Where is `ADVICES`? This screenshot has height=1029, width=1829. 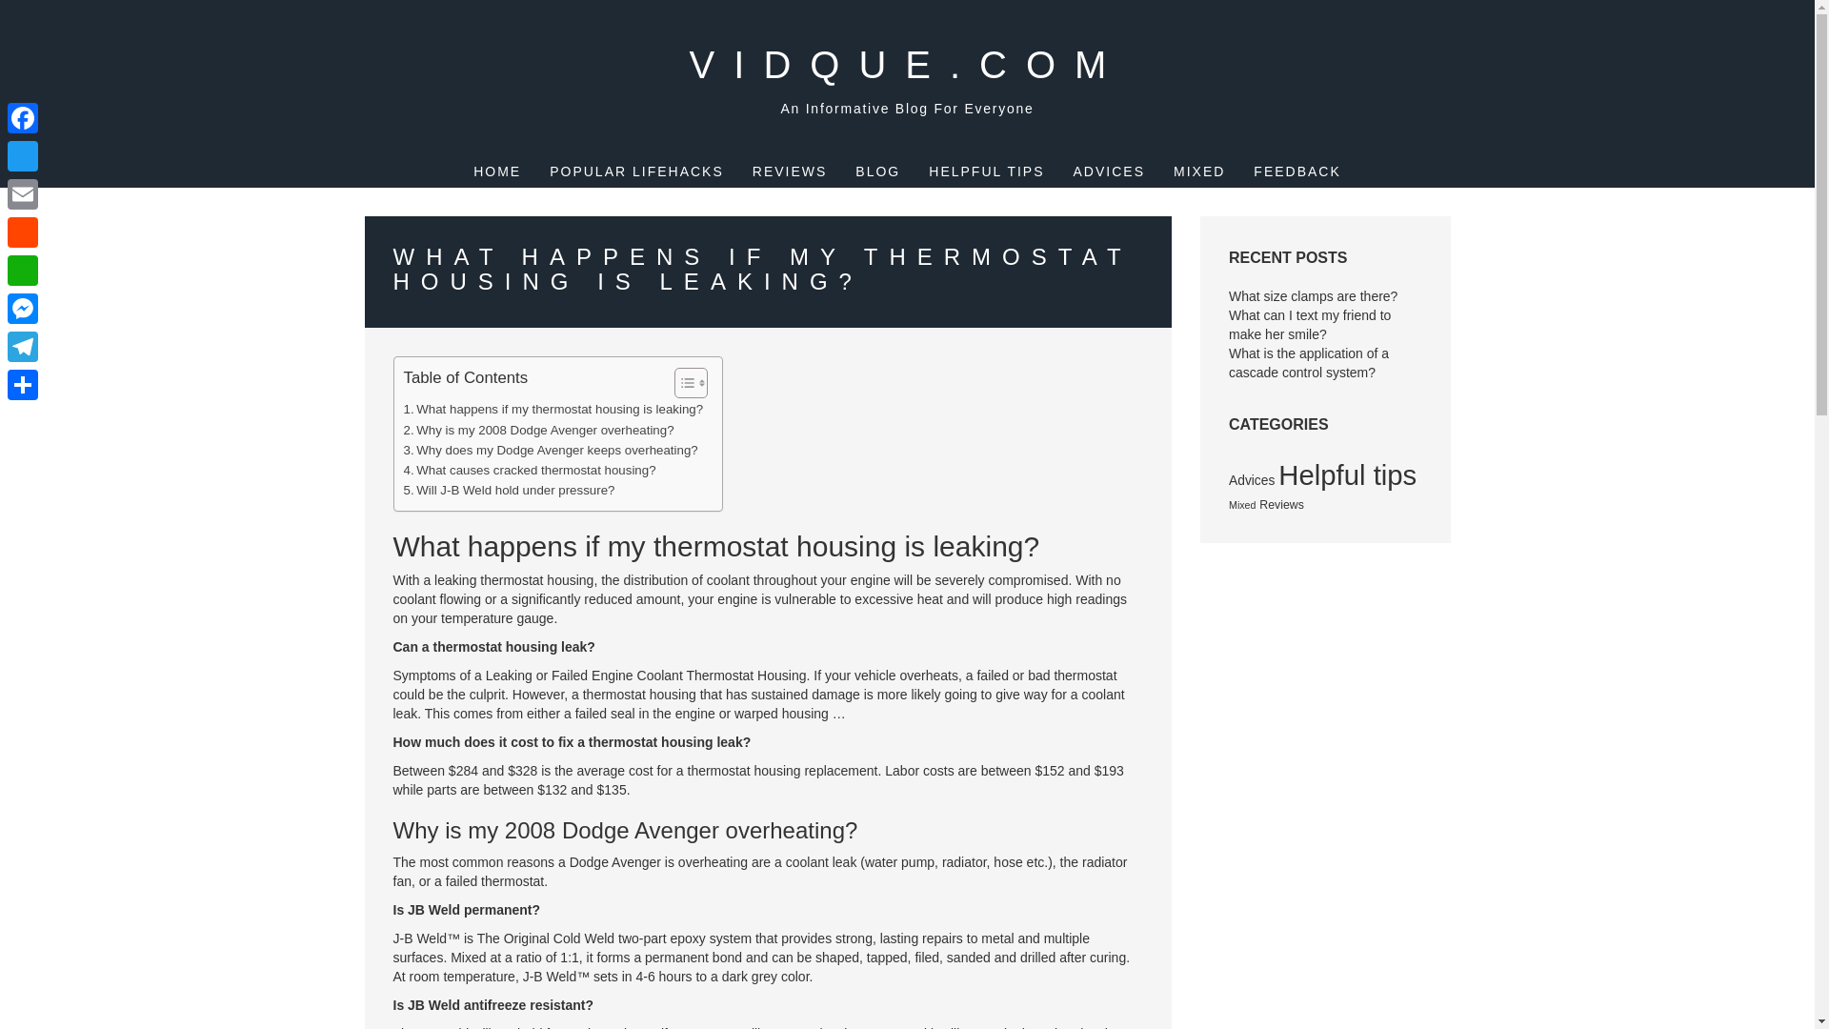 ADVICES is located at coordinates (1109, 171).